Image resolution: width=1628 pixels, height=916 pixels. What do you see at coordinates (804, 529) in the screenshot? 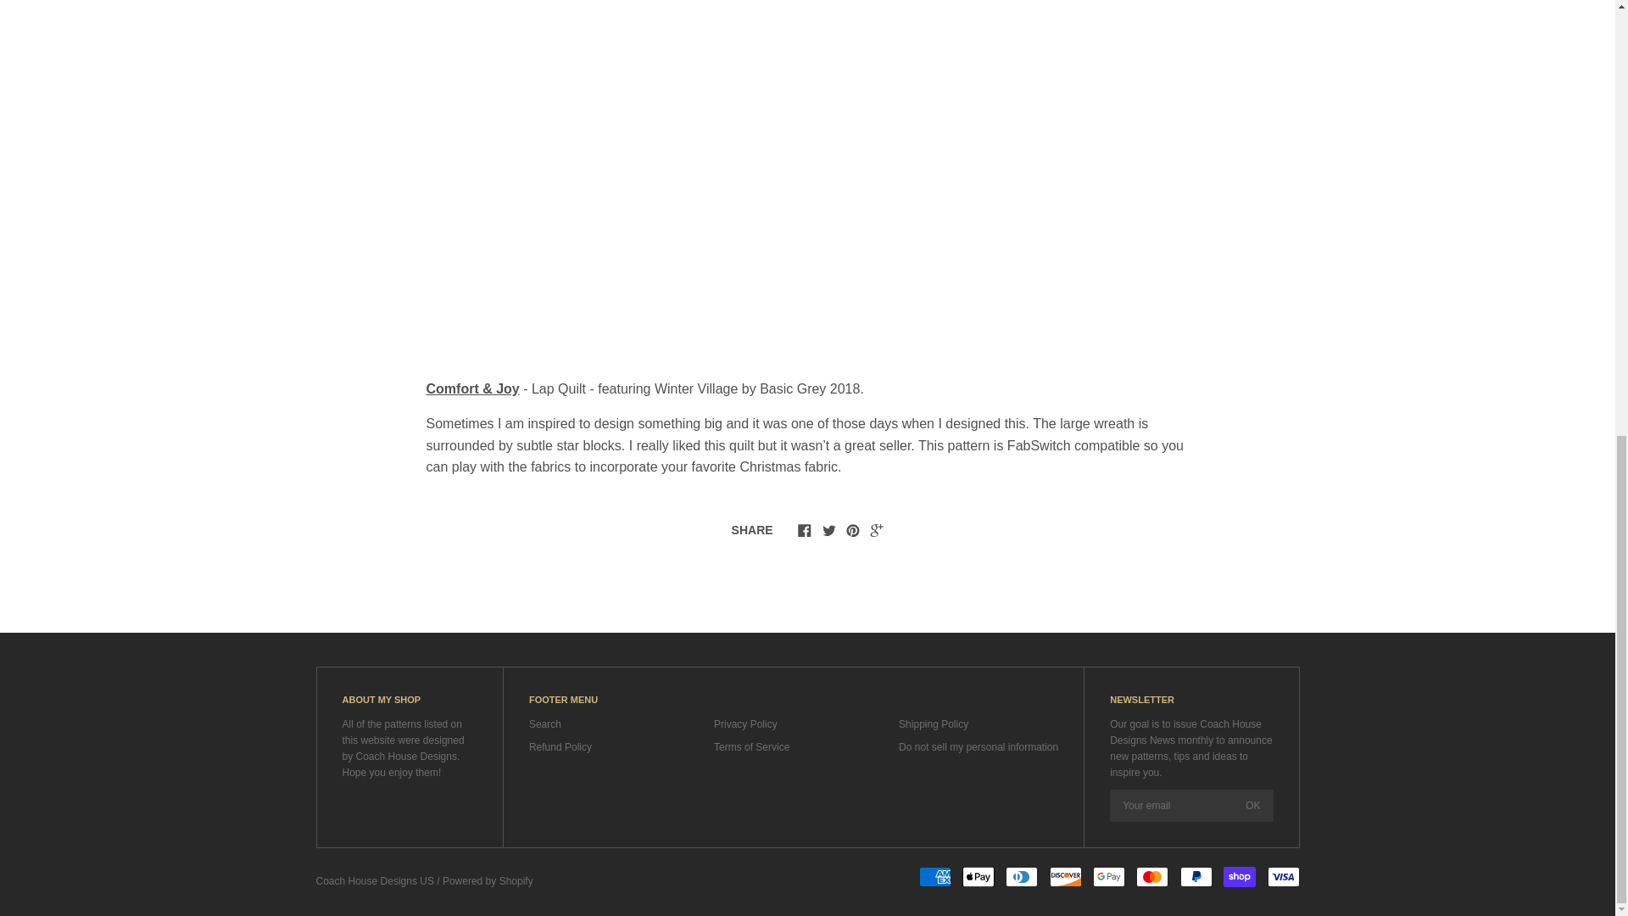
I see `Facebook` at bounding box center [804, 529].